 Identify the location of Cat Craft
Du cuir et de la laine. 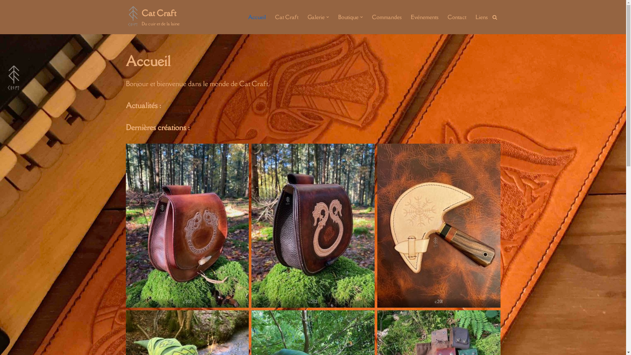
(152, 17).